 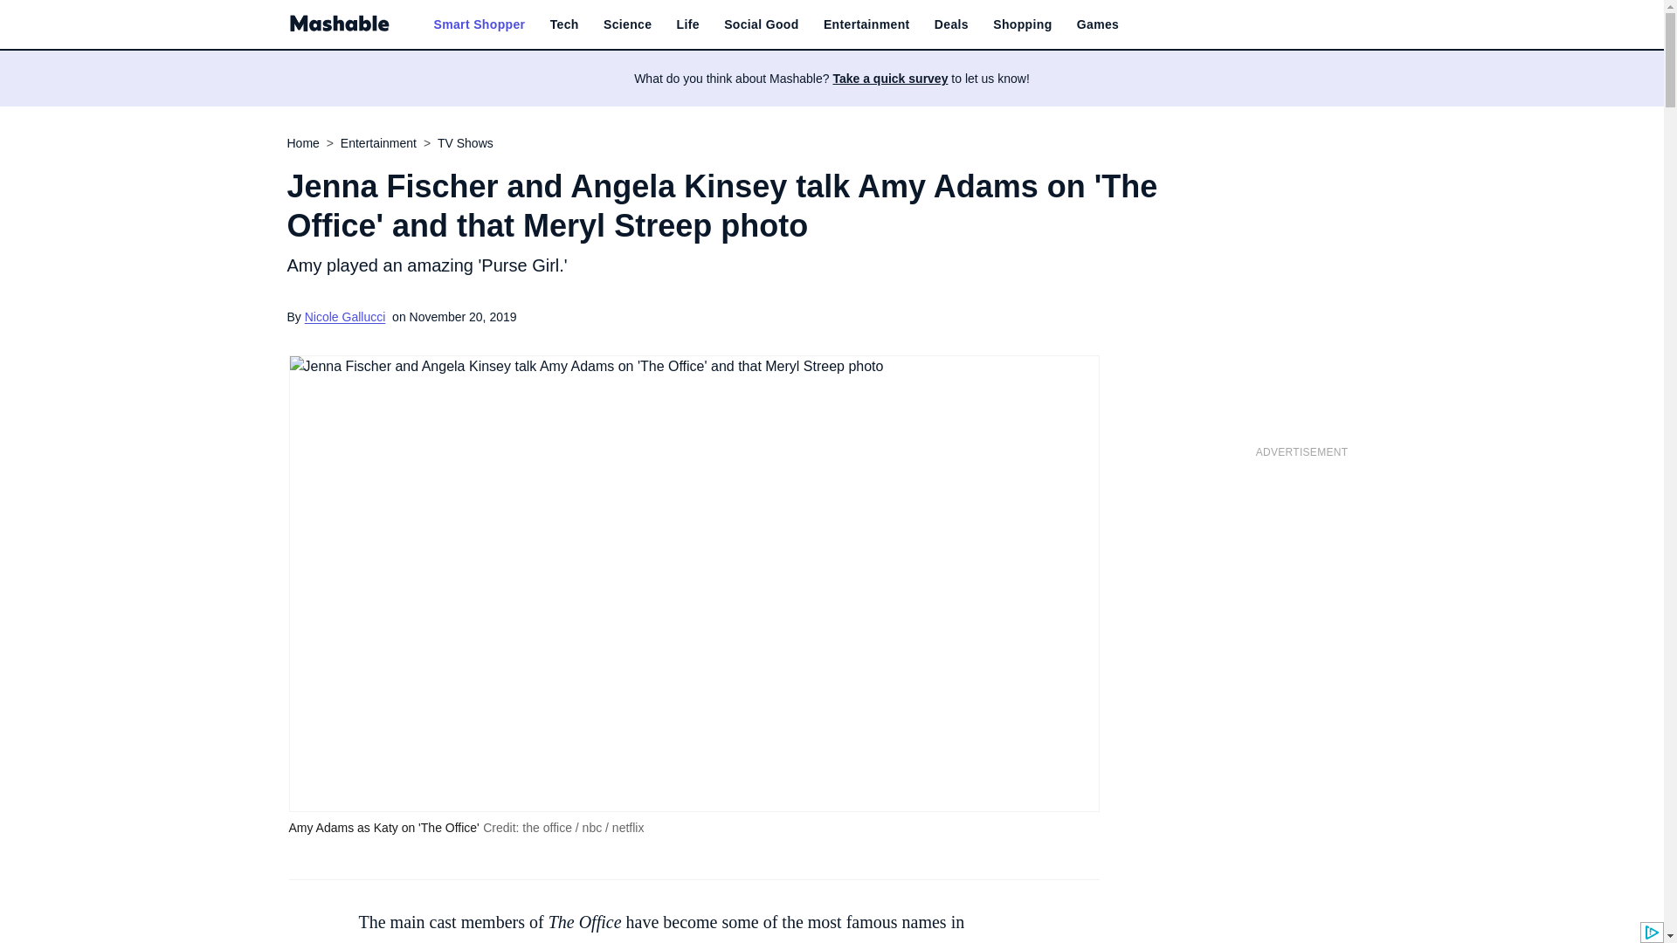 I want to click on Smart Shopper, so click(x=479, y=24).